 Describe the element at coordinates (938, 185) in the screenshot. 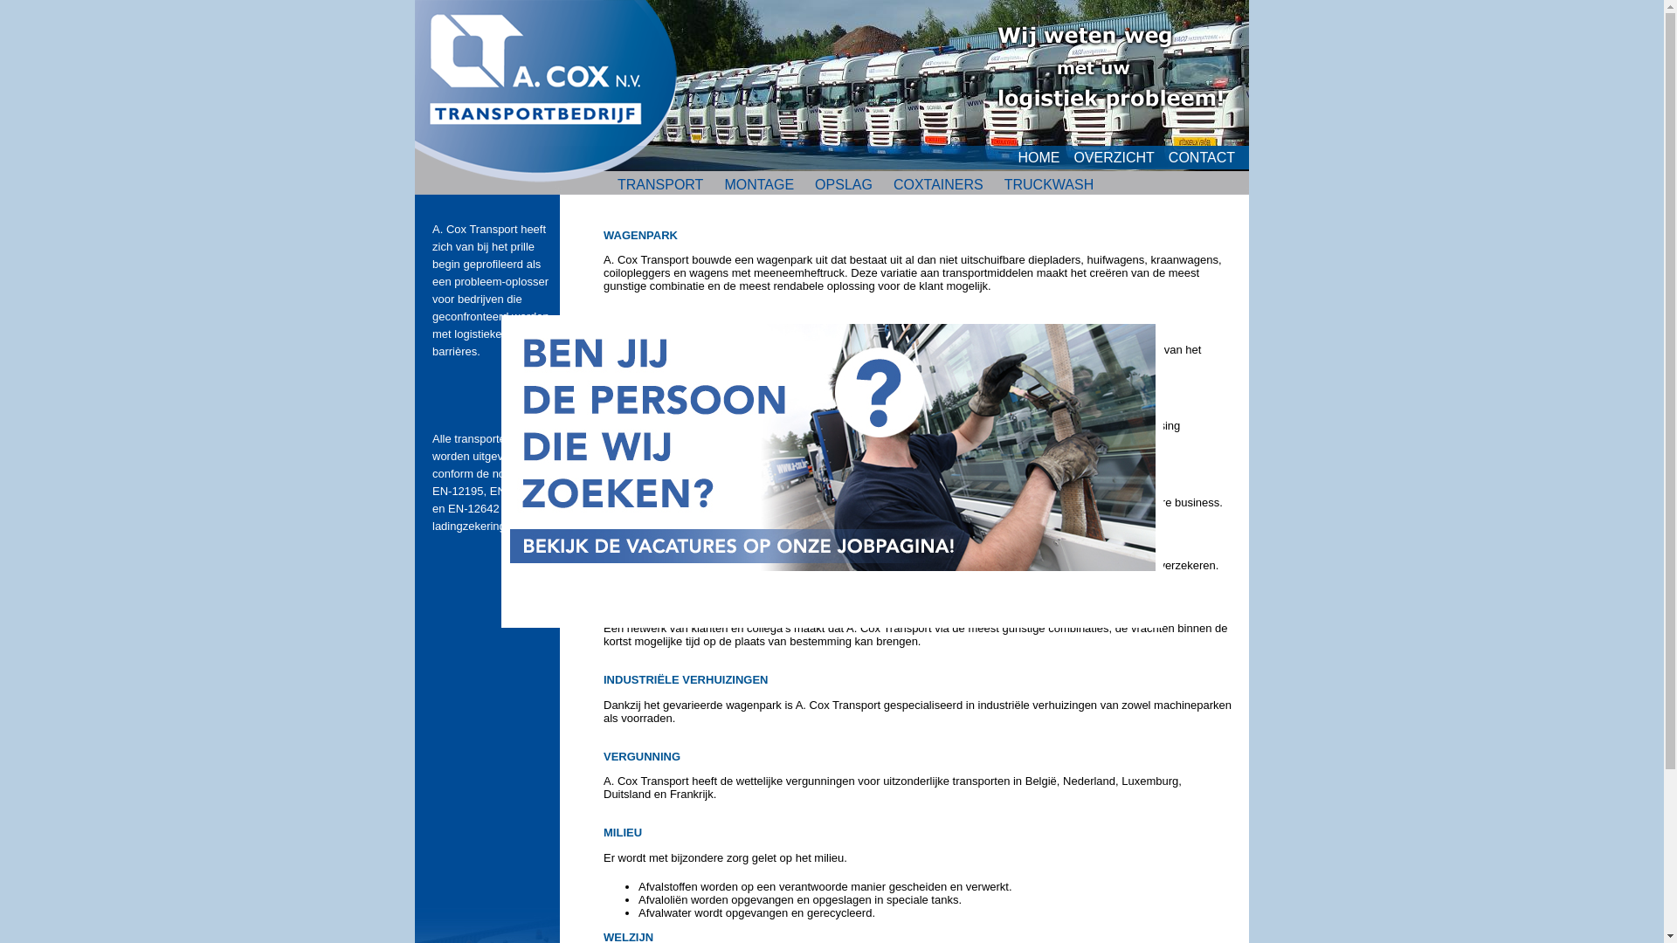

I see `COXTAINERS` at that location.